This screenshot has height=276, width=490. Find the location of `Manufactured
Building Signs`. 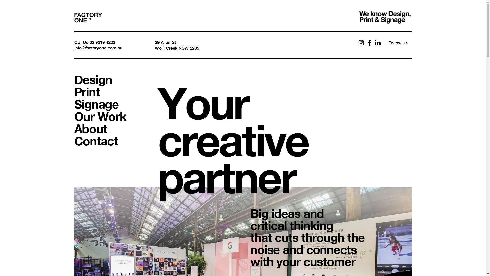

Manufactured
Building Signs is located at coordinates (315, 221).